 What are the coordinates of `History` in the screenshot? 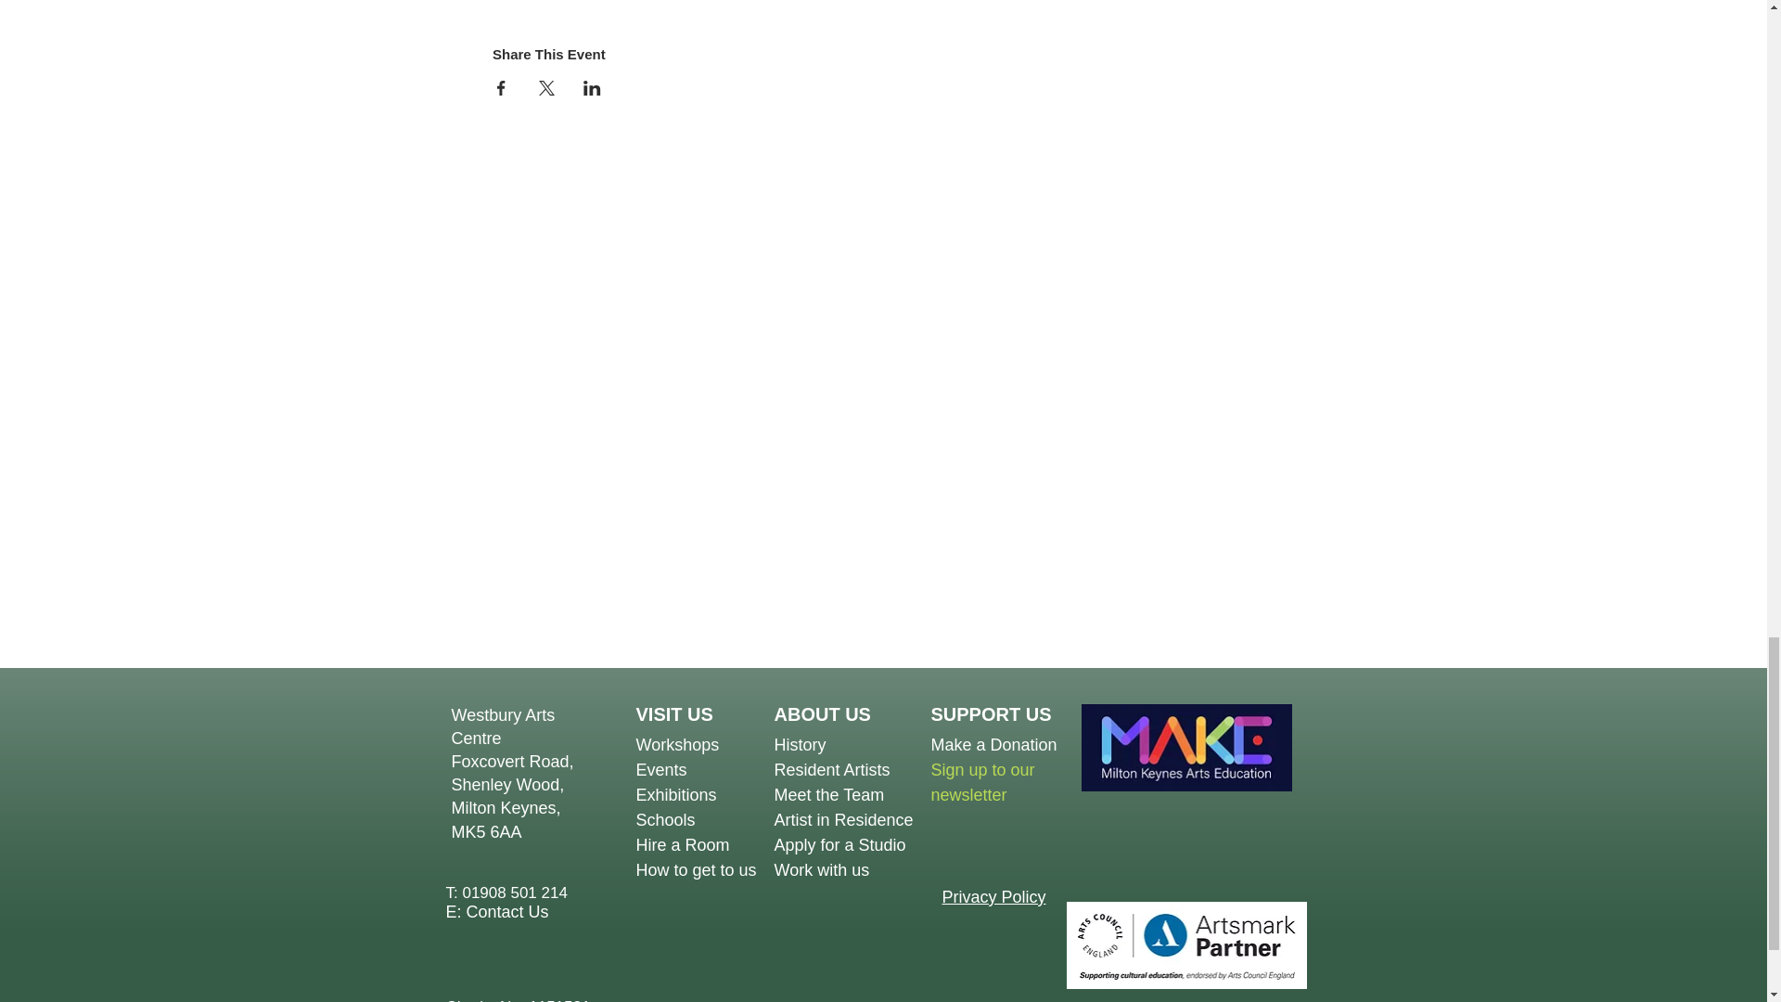 It's located at (800, 744).